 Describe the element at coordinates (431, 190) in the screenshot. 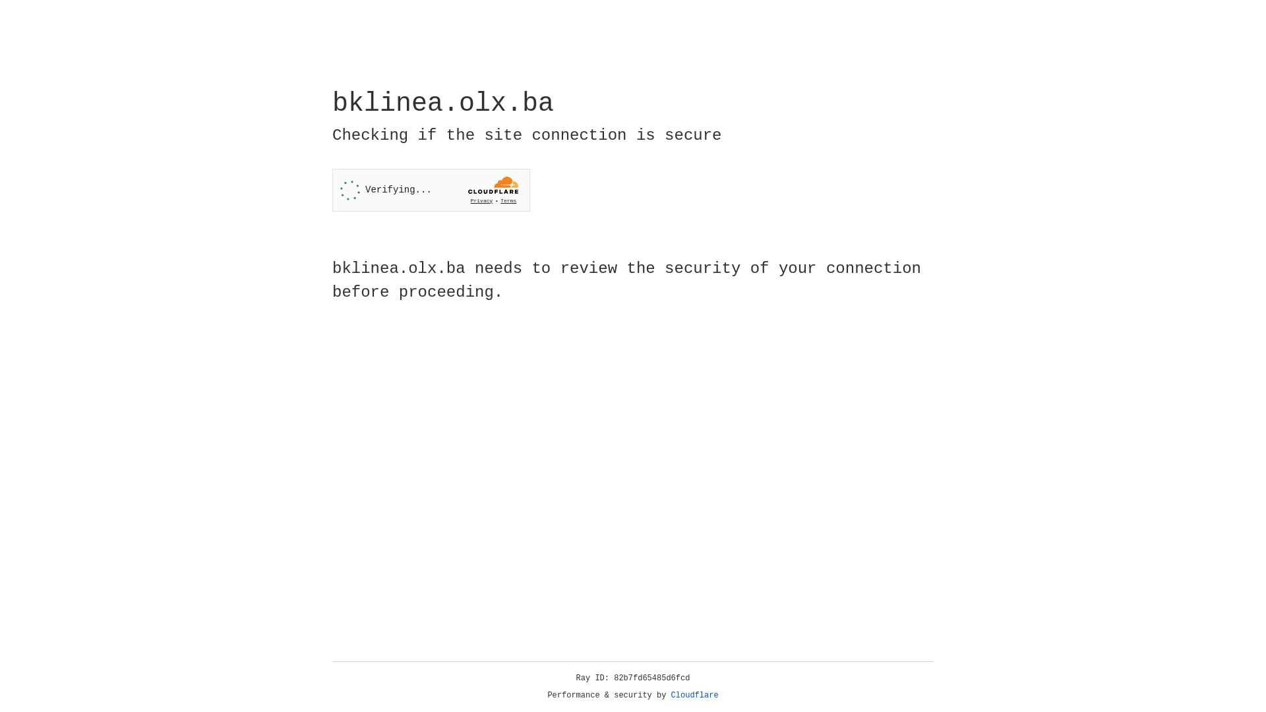

I see `Widget containing a Cloudflare security challenge` at that location.